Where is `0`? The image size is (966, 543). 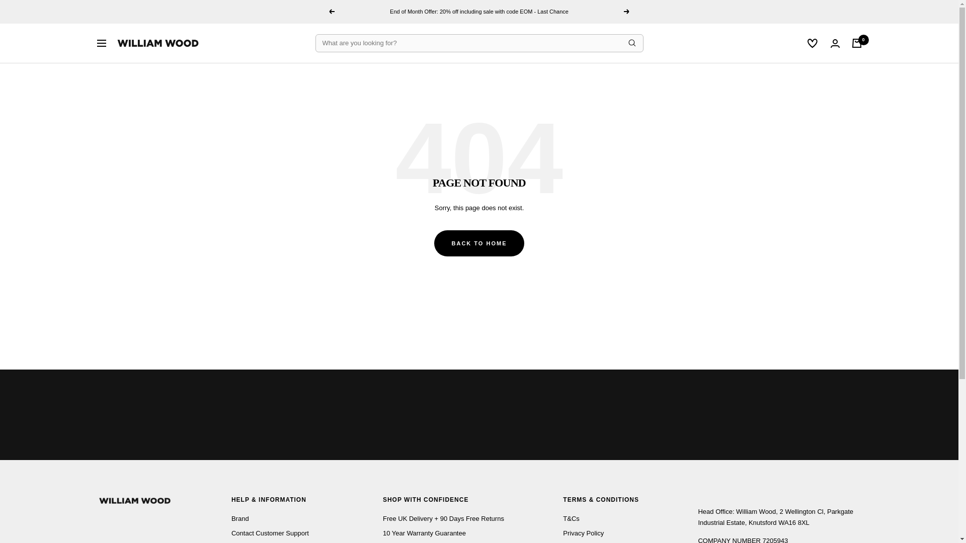 0 is located at coordinates (856, 43).